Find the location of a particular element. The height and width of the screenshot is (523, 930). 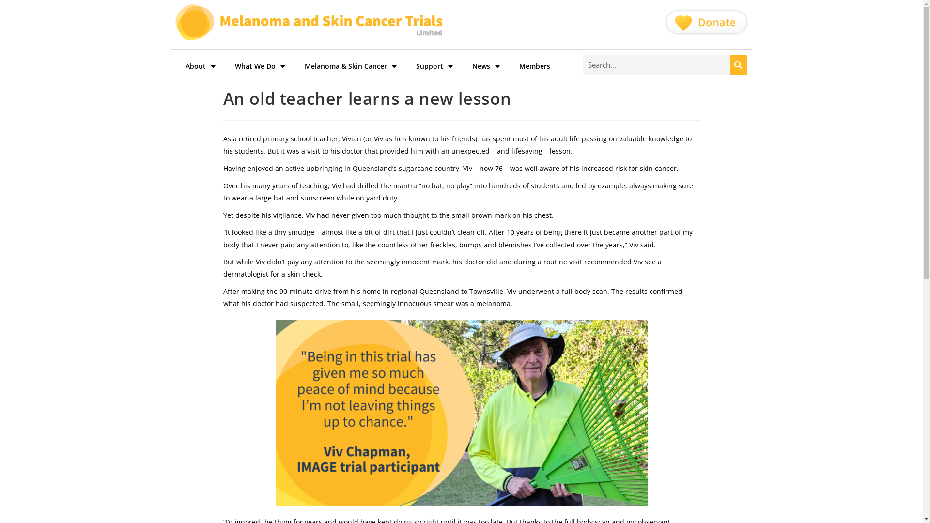

About is located at coordinates (200, 66).